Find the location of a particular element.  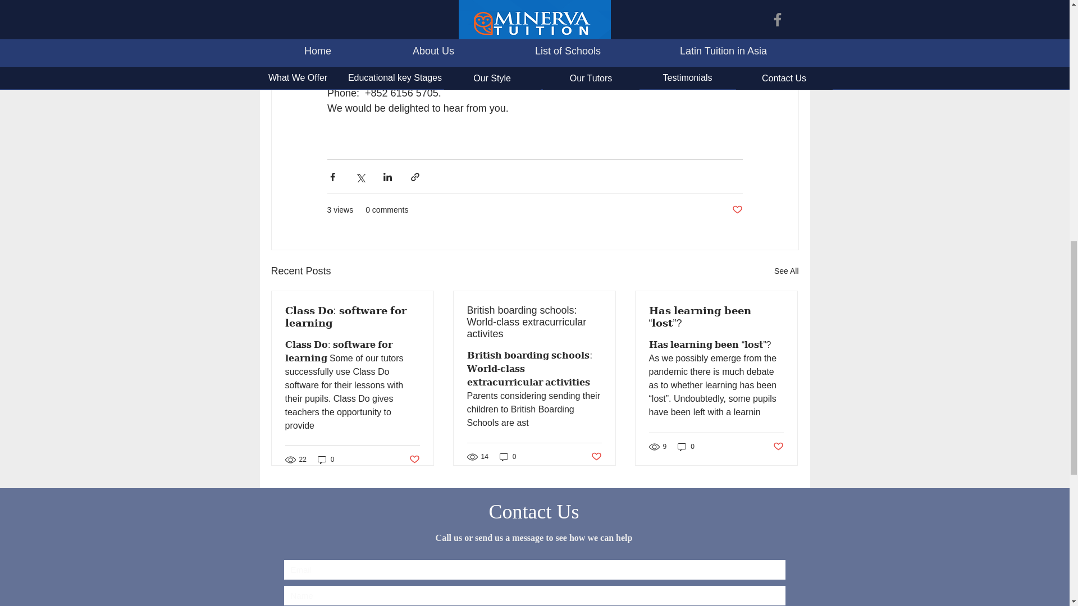

Post not marked as liked is located at coordinates (596, 457).